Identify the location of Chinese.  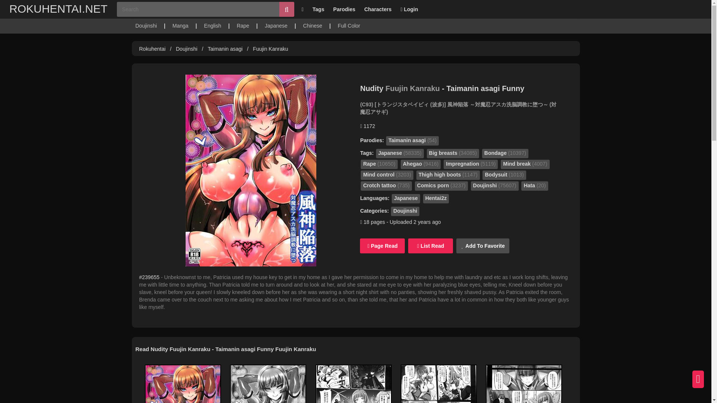
(313, 25).